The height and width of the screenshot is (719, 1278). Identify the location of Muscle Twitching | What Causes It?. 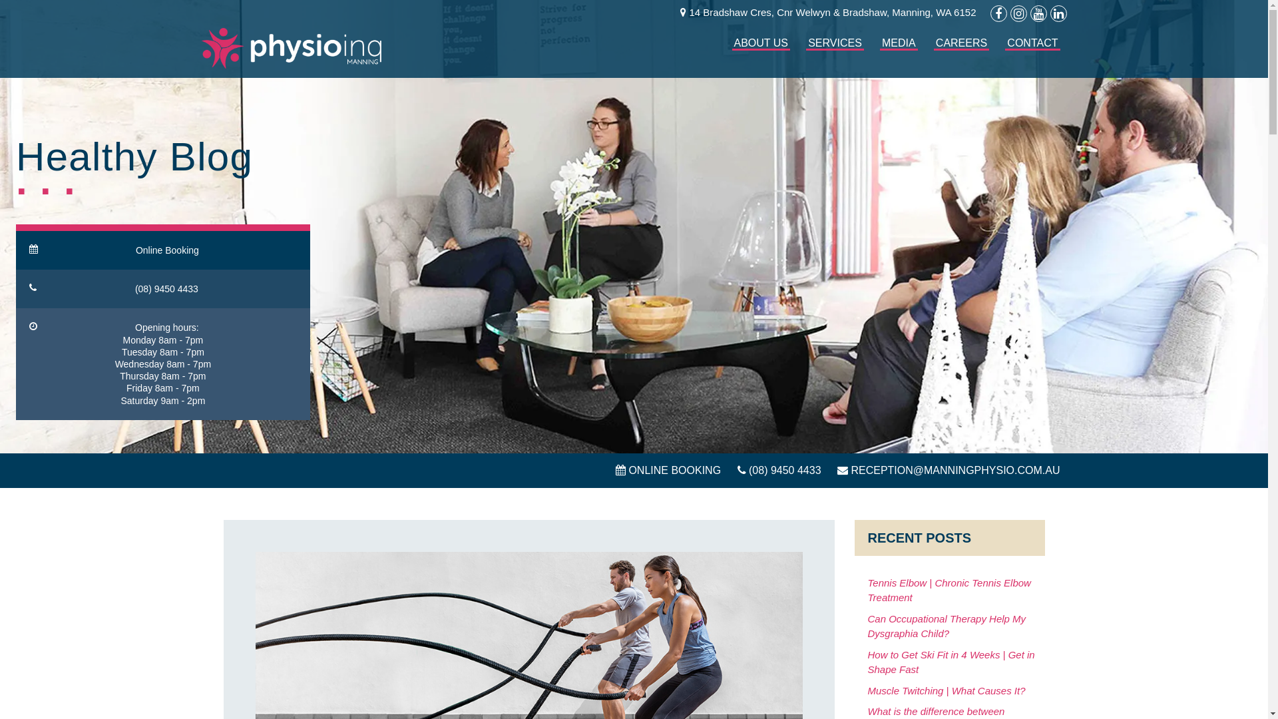
(947, 691).